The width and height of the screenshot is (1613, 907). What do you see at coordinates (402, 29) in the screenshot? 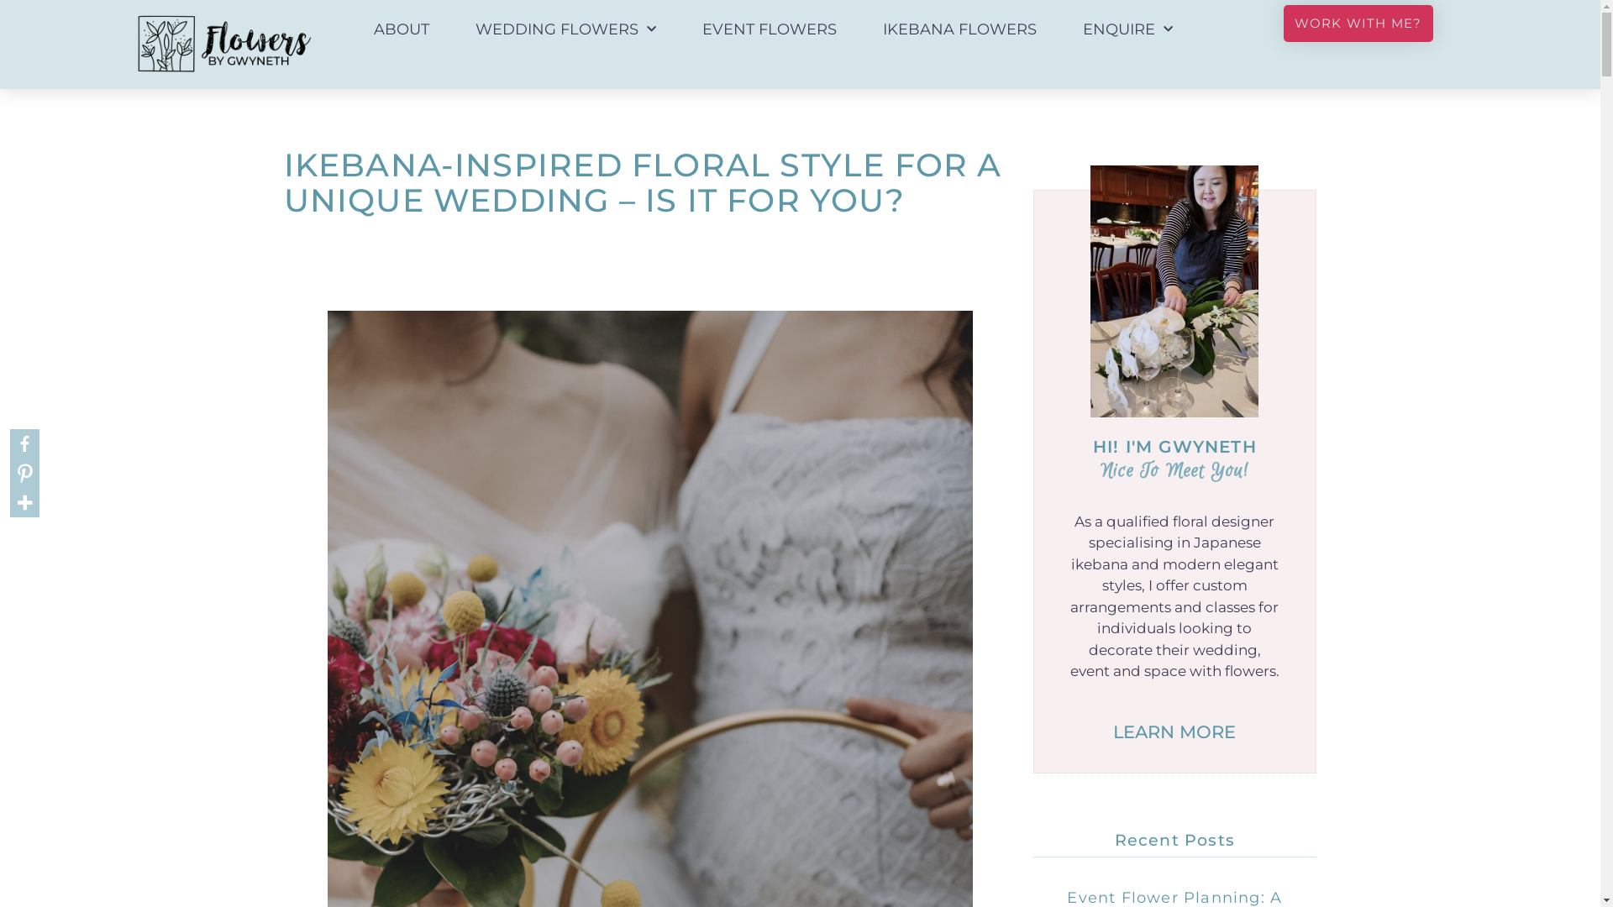
I see `ABOUT` at bounding box center [402, 29].